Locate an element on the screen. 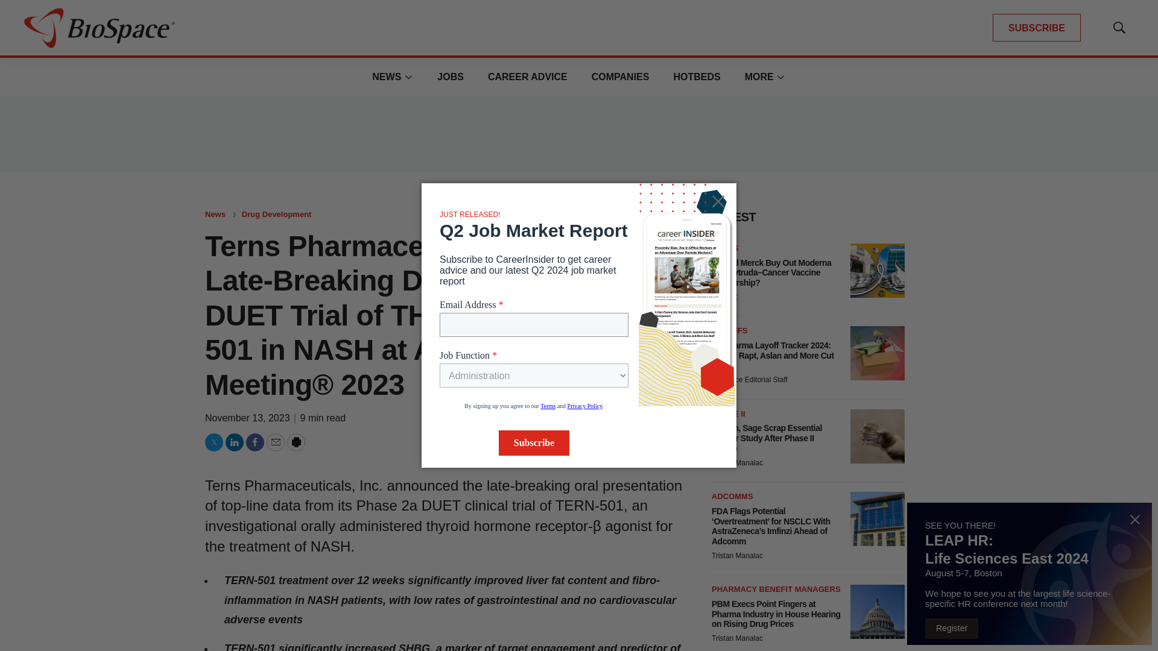 Image resolution: width=1158 pixels, height=651 pixels. NEWS is located at coordinates (386, 77).